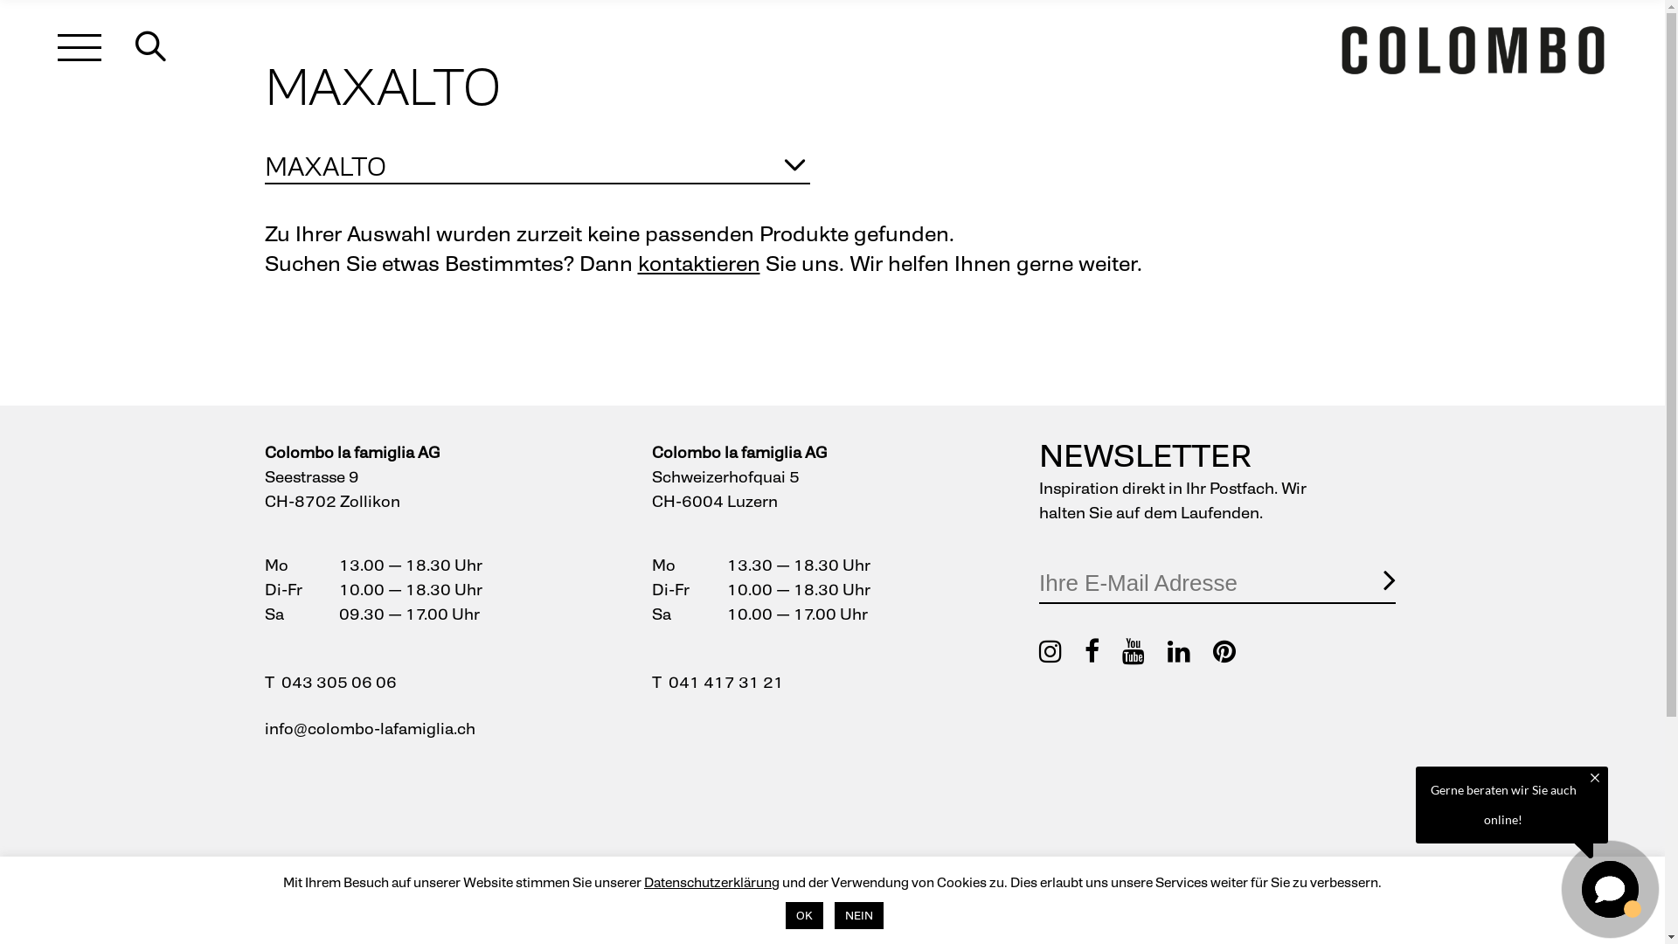 The image size is (1678, 944). I want to click on Luzern, so click(971, 934).